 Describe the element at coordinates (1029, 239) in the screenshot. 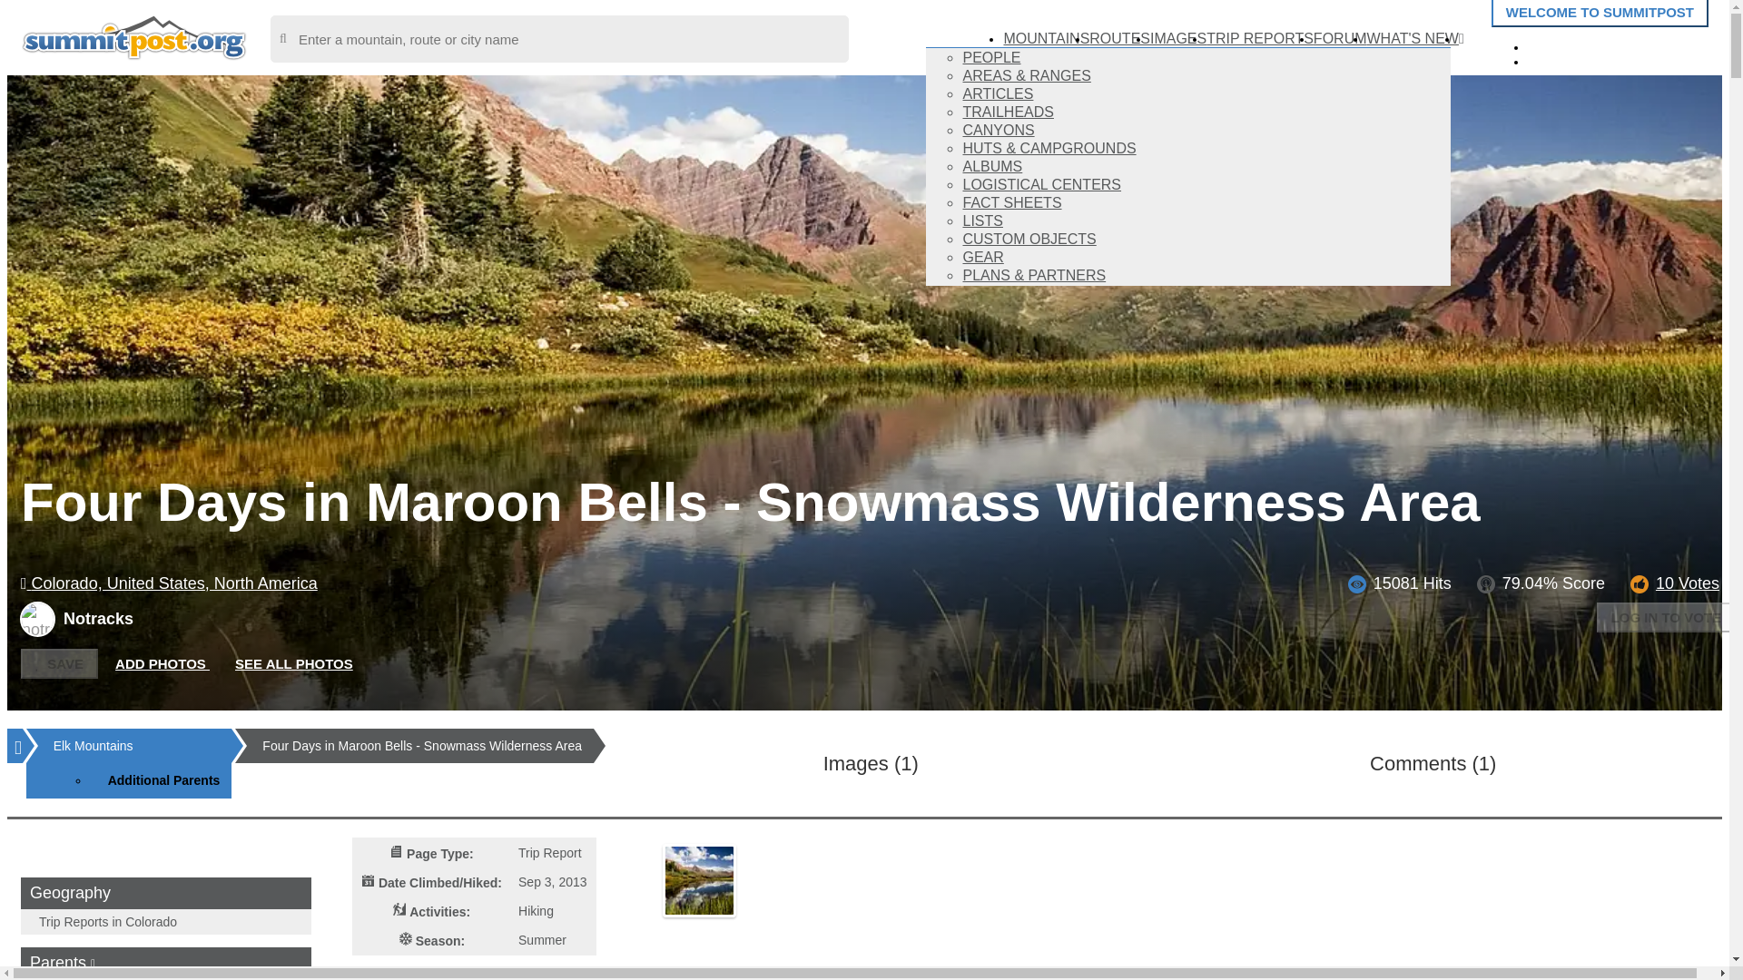

I see `CUSTOM OBJECTS` at that location.